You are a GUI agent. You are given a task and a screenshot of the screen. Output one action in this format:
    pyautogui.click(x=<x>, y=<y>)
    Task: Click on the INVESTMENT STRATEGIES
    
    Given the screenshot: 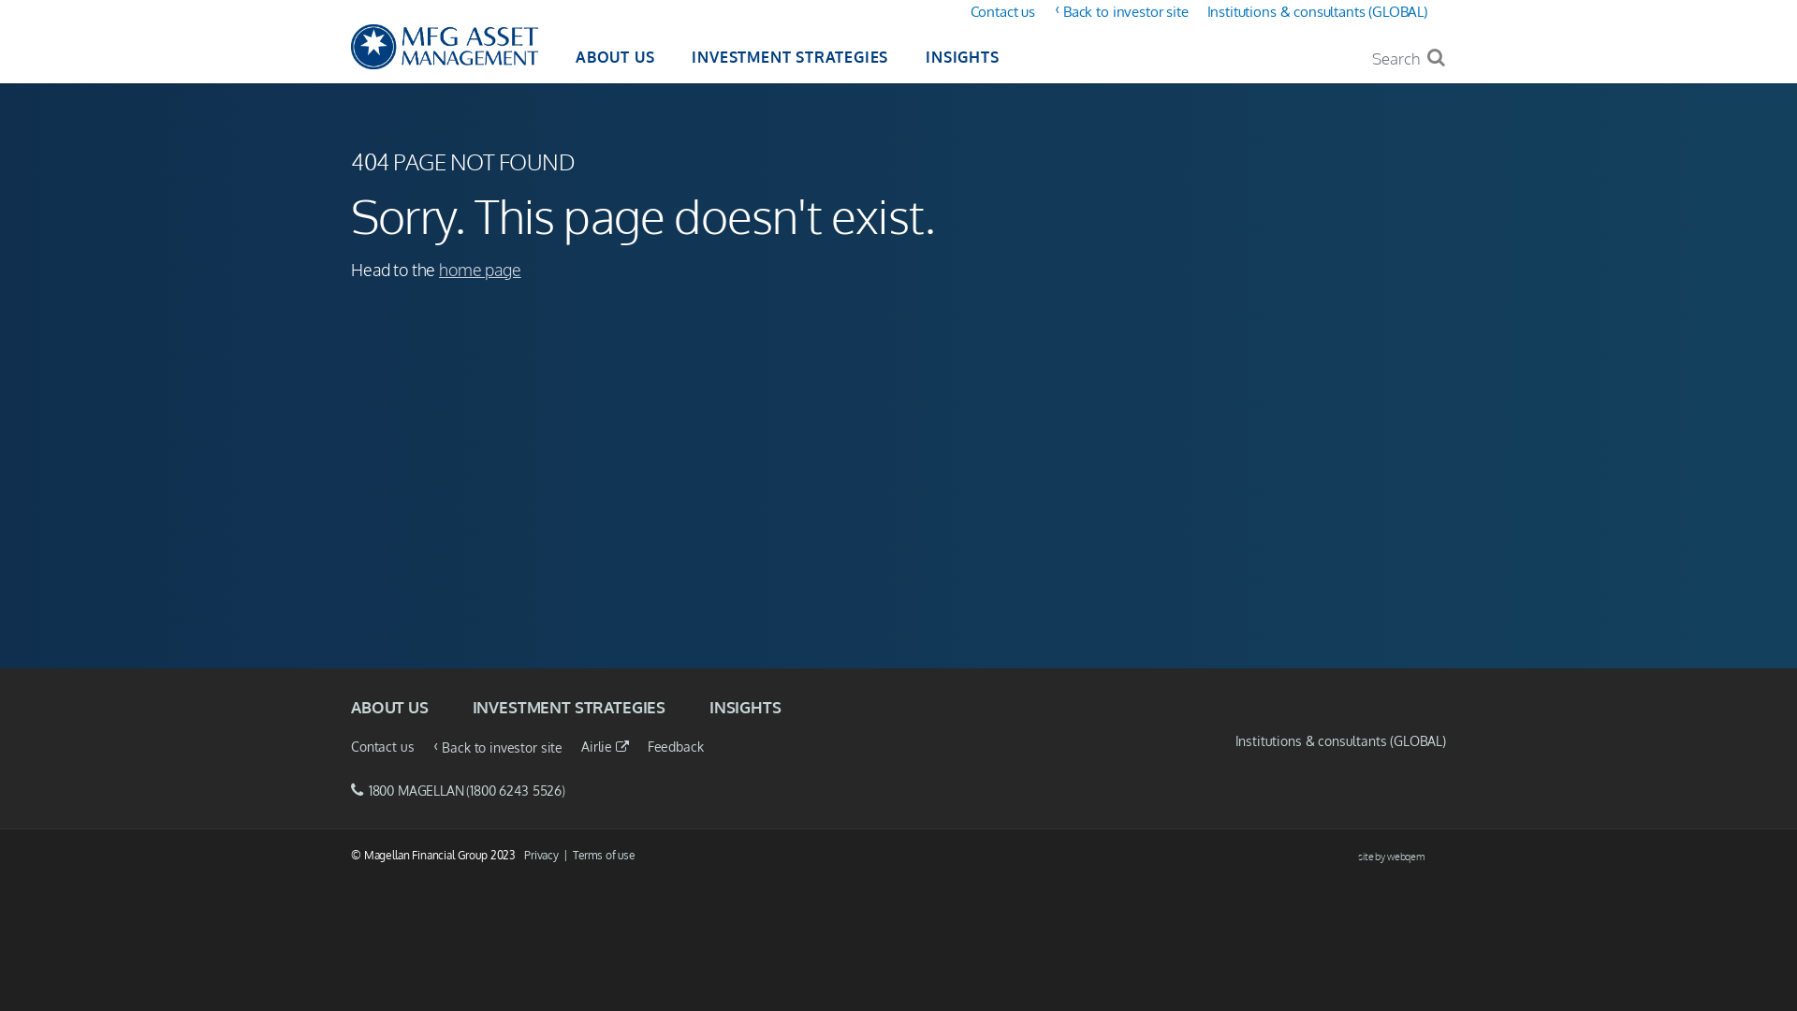 What is the action you would take?
    pyautogui.click(x=569, y=708)
    